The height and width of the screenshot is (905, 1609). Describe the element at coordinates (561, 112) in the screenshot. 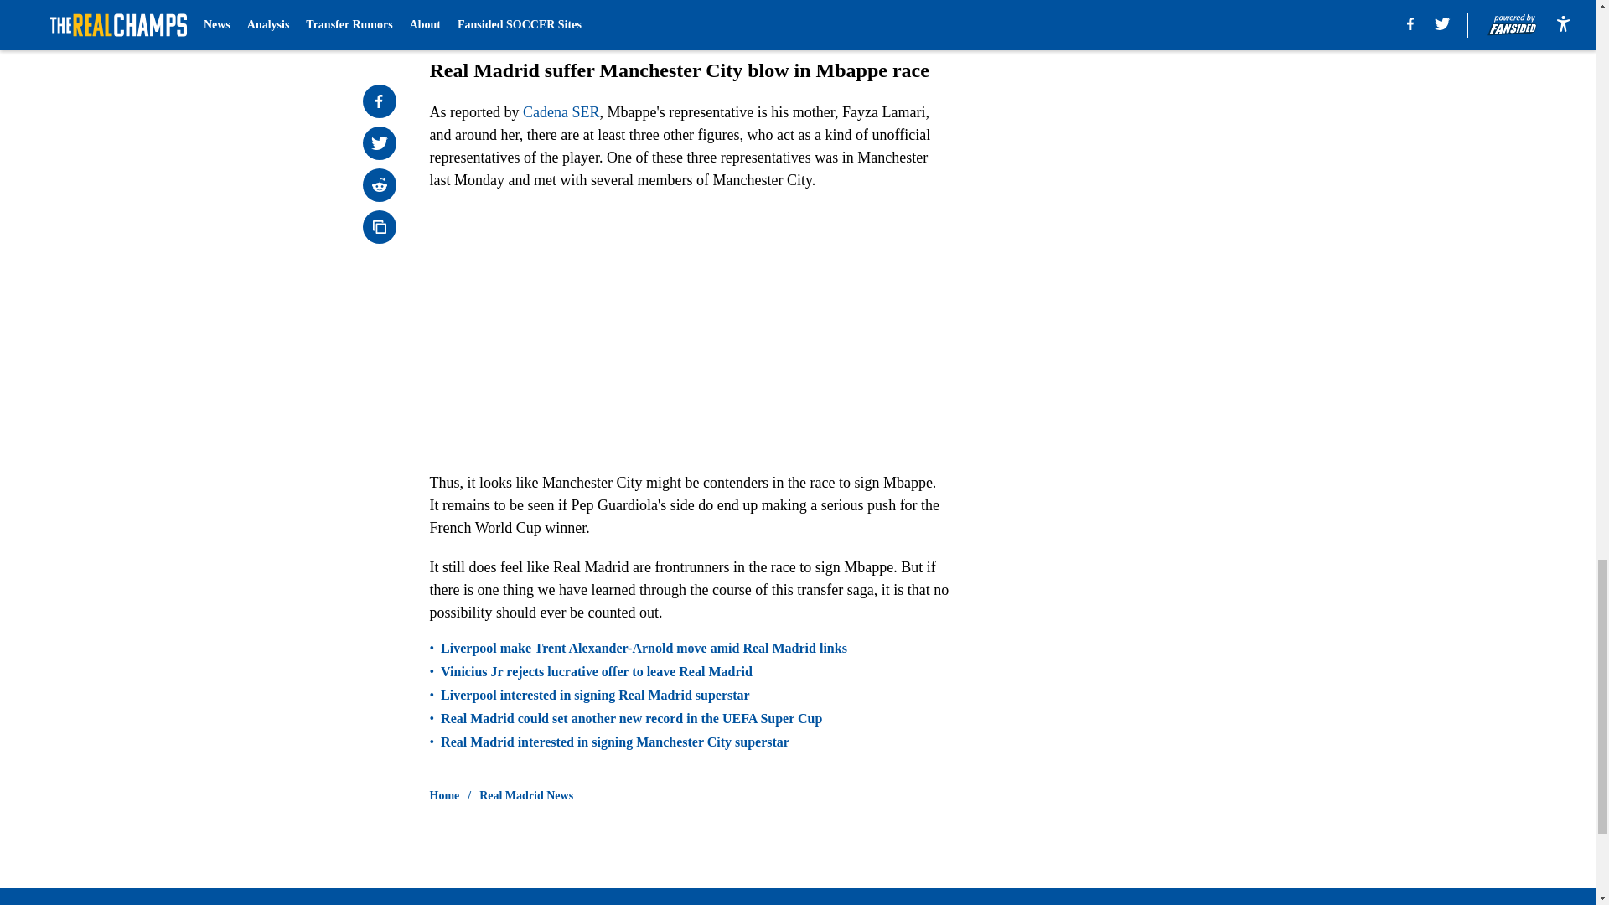

I see `Cadena SER` at that location.